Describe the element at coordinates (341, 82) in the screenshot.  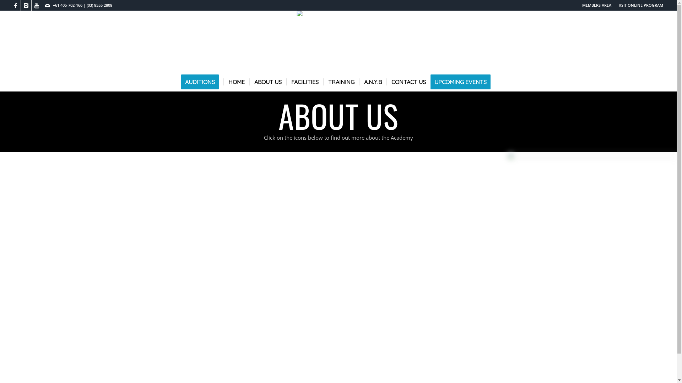
I see `TRAINING` at that location.